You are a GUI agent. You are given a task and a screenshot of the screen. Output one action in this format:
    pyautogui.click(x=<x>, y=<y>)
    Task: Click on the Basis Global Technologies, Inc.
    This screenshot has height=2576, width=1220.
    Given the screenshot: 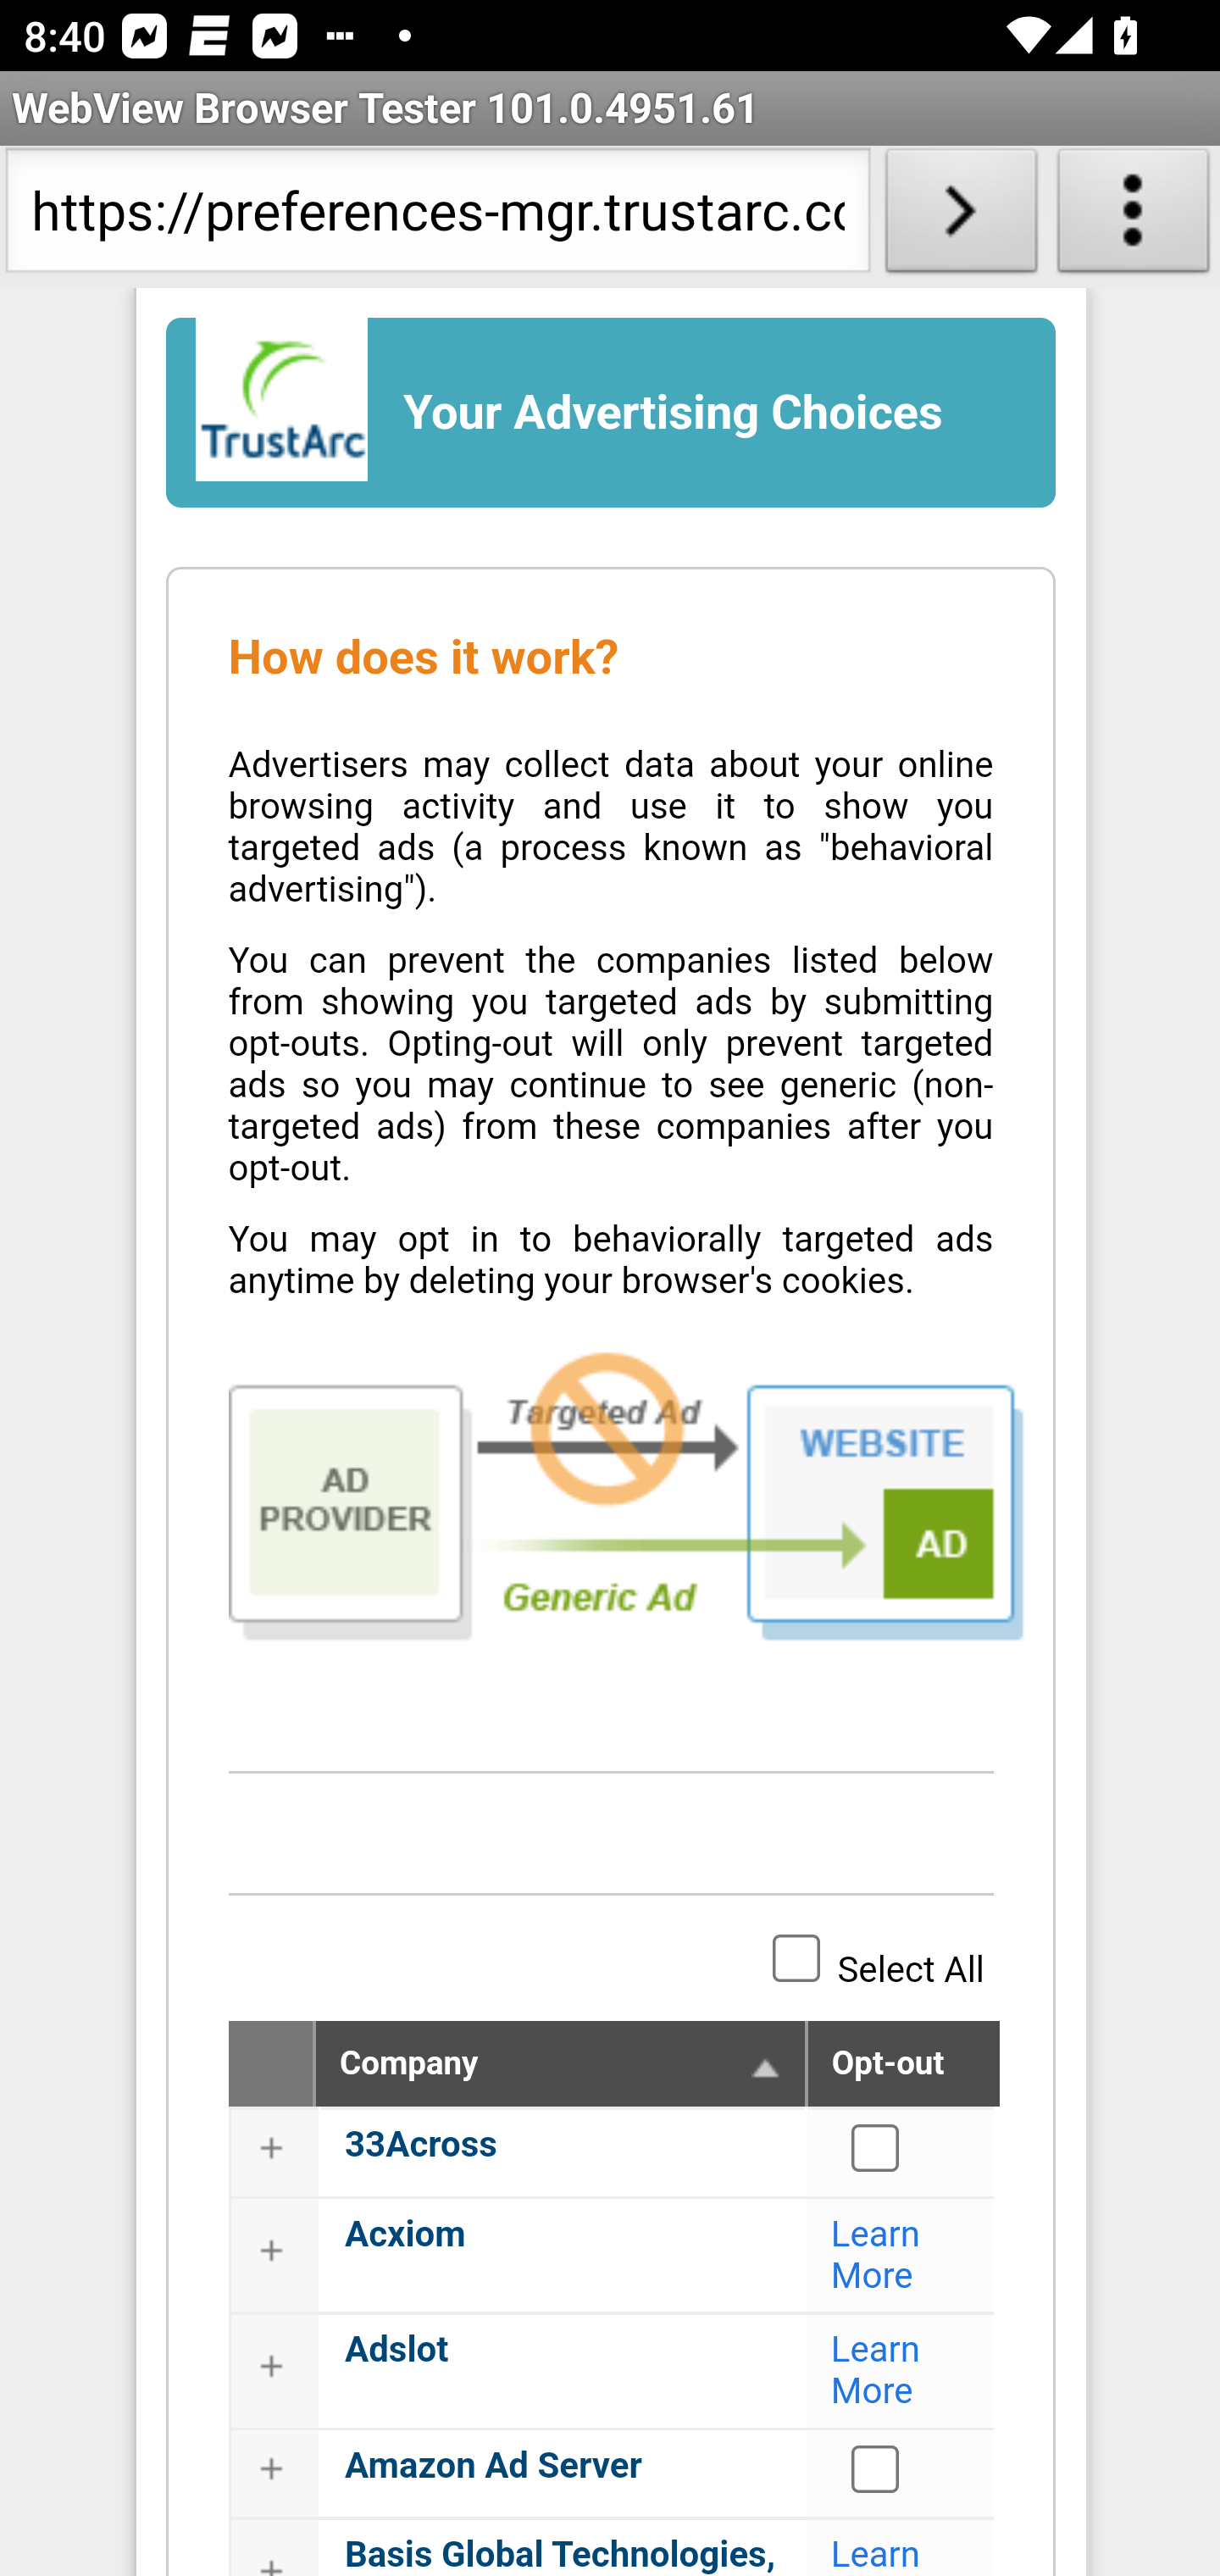 What is the action you would take?
    pyautogui.click(x=561, y=2554)
    